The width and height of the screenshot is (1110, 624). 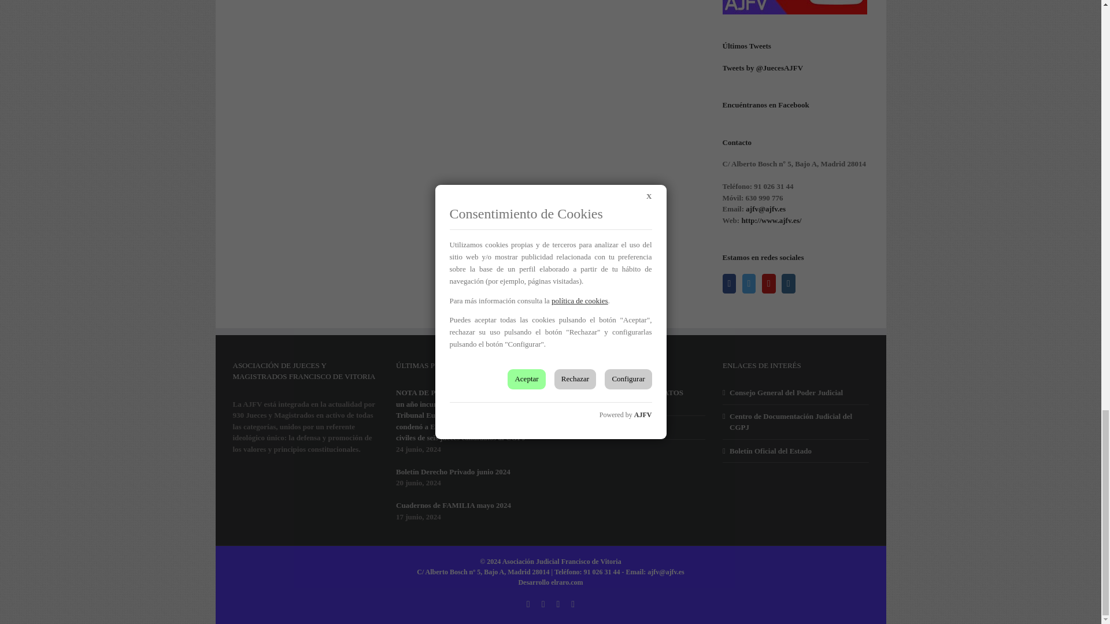 What do you see at coordinates (794, 7) in the screenshot?
I see `Videos AJFV` at bounding box center [794, 7].